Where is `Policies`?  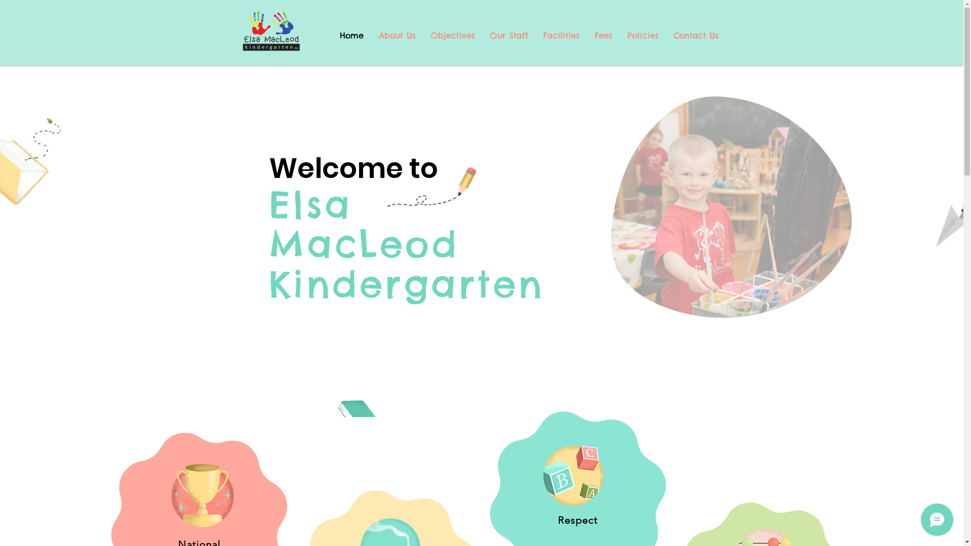 Policies is located at coordinates (643, 35).